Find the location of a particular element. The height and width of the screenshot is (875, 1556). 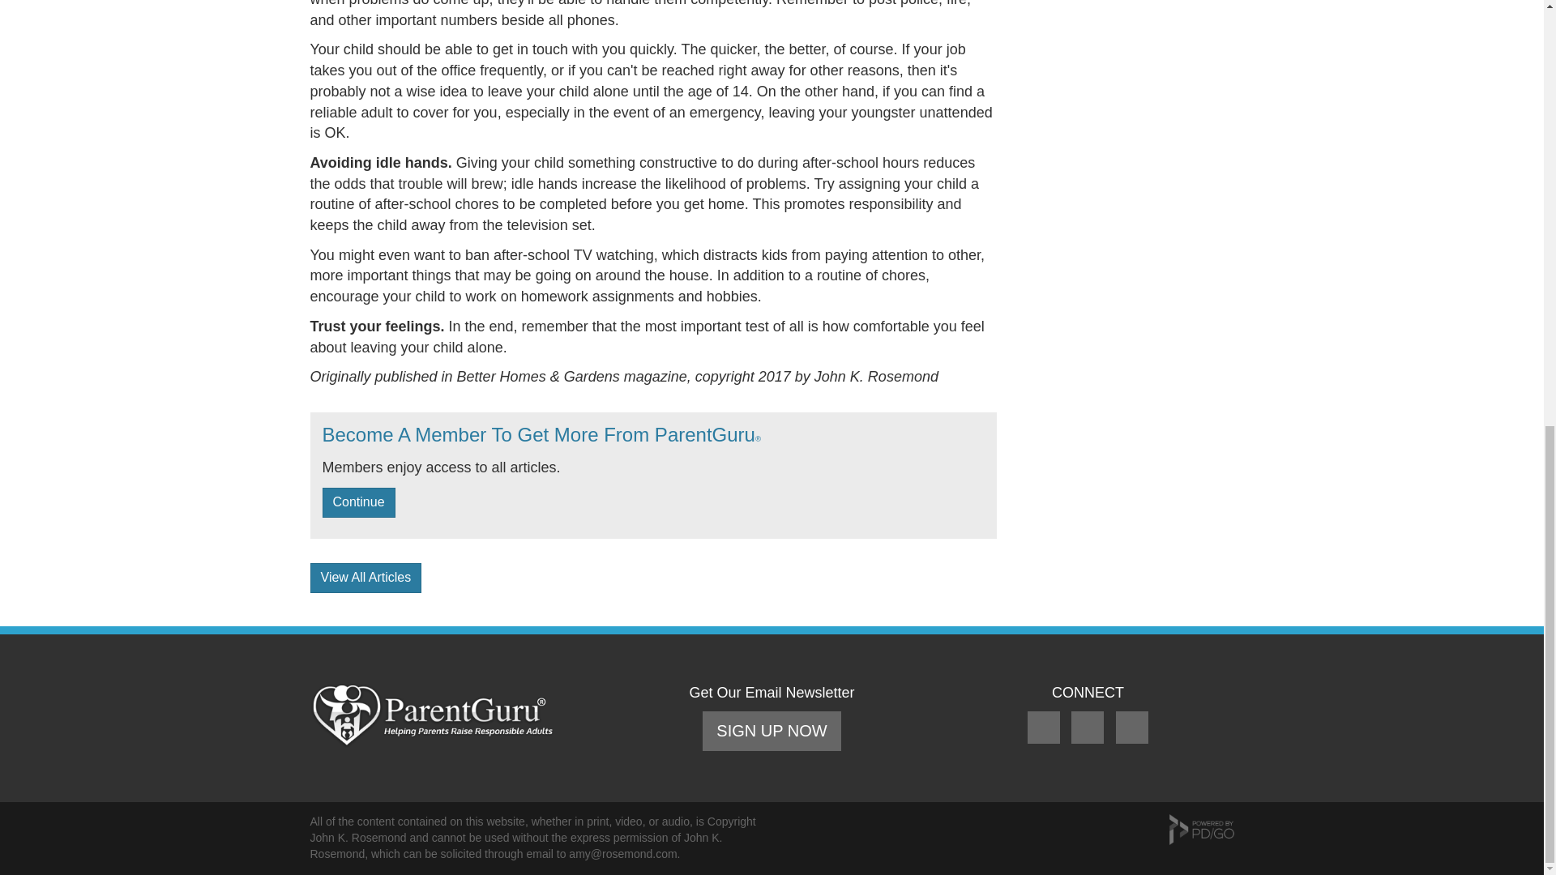

Facebook is located at coordinates (1045, 743).